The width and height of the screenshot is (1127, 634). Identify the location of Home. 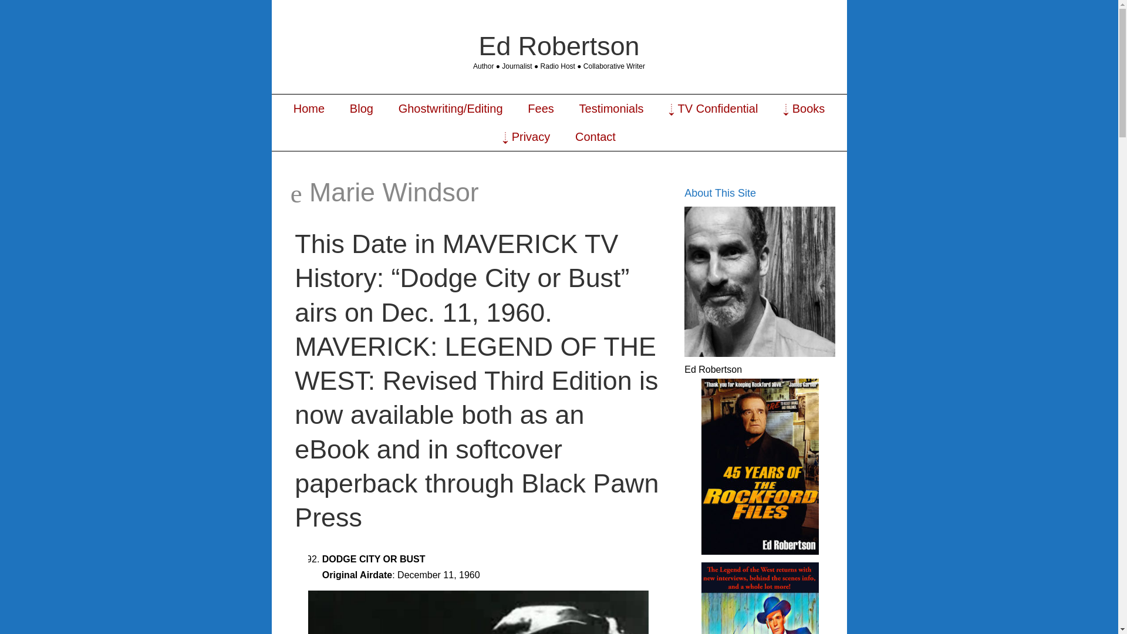
(309, 108).